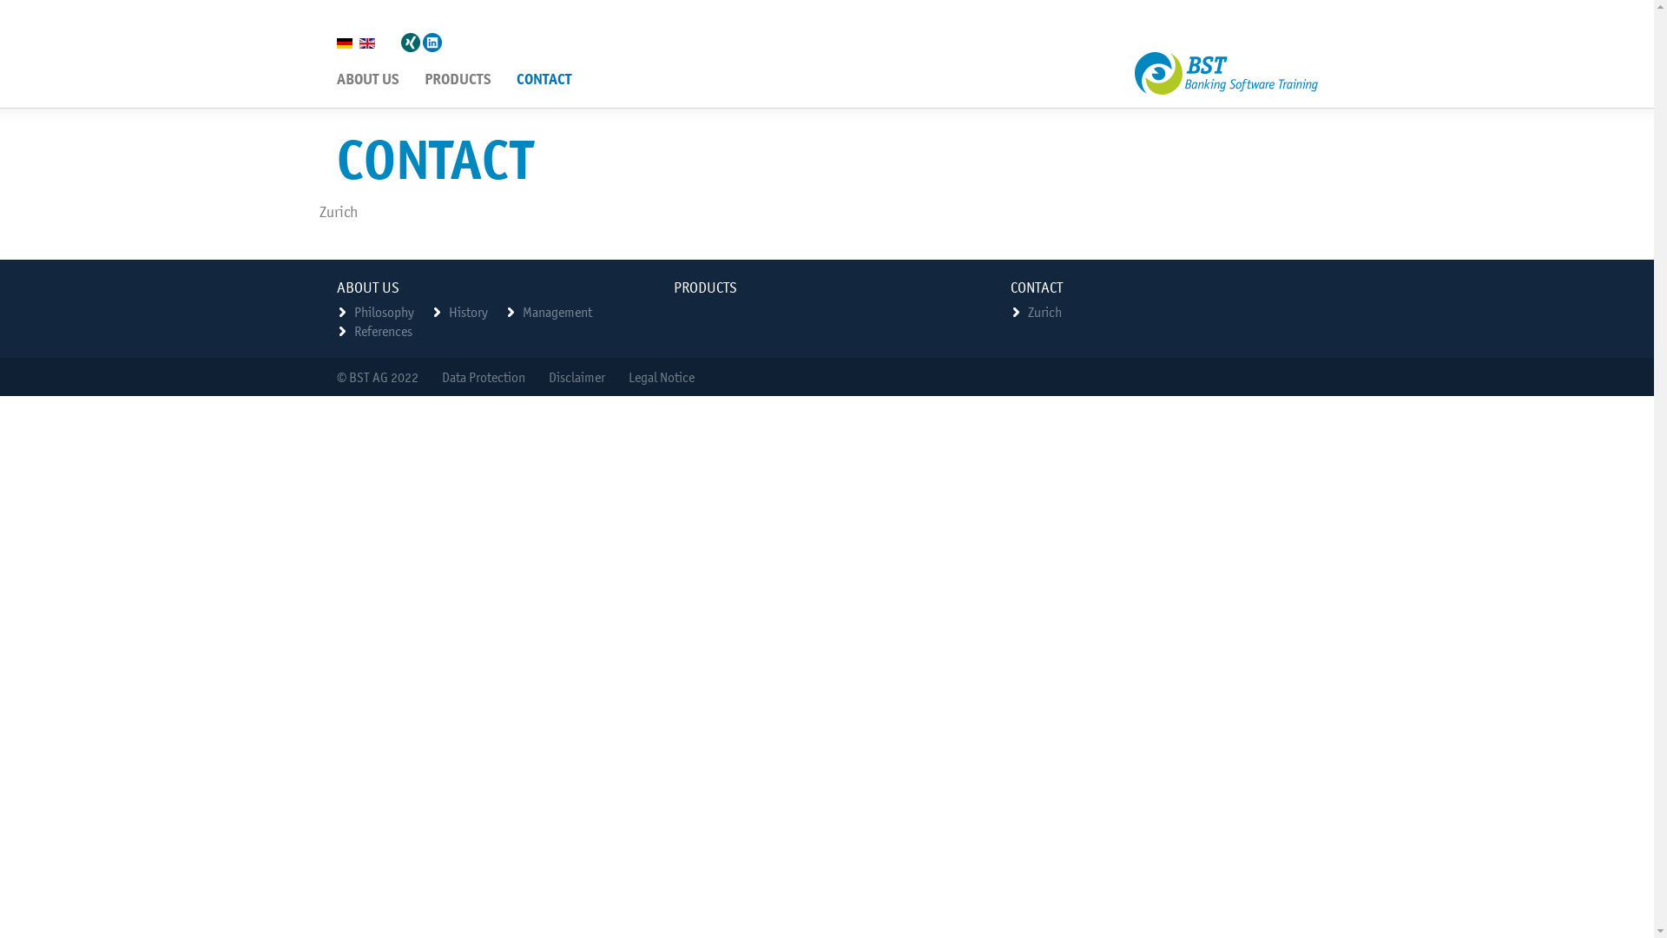 This screenshot has height=938, width=1667. I want to click on Deutsch, so click(345, 43).